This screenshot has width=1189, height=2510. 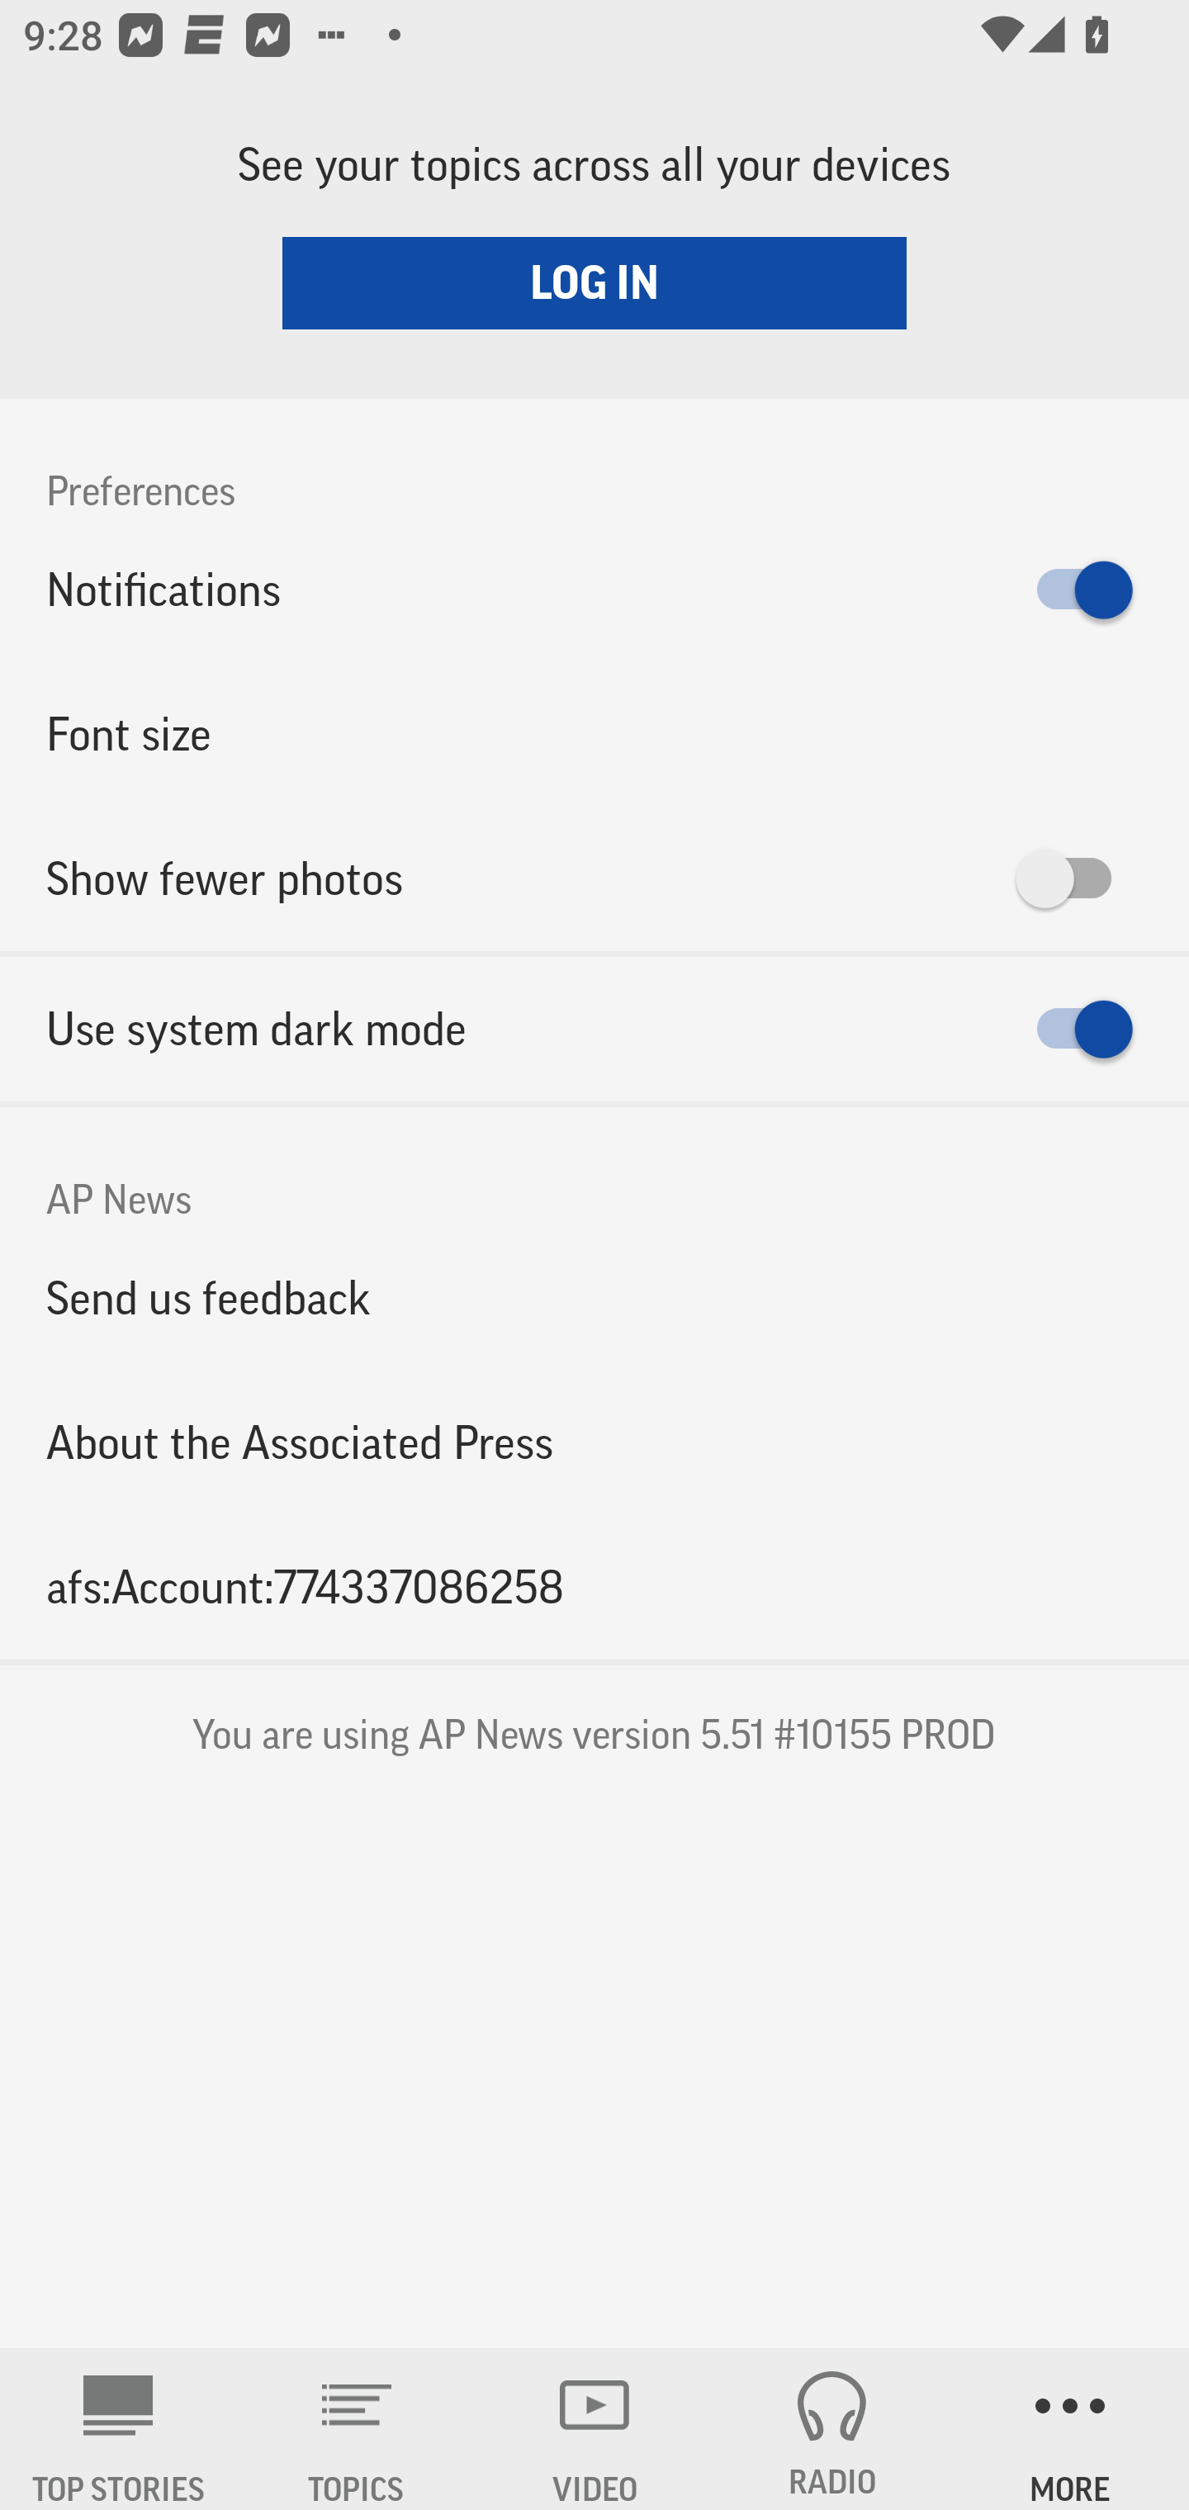 What do you see at coordinates (119, 2429) in the screenshot?
I see `AP News TOP STORIES` at bounding box center [119, 2429].